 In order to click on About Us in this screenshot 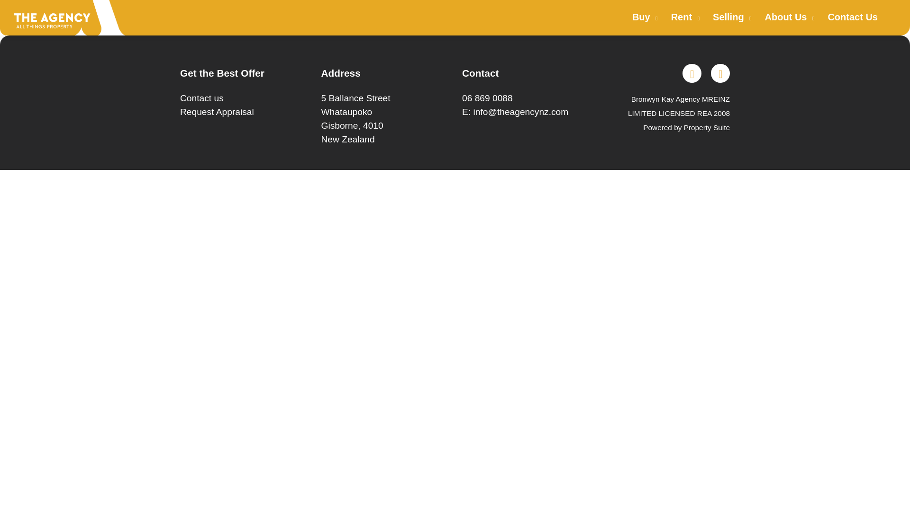, I will do `click(788, 17)`.